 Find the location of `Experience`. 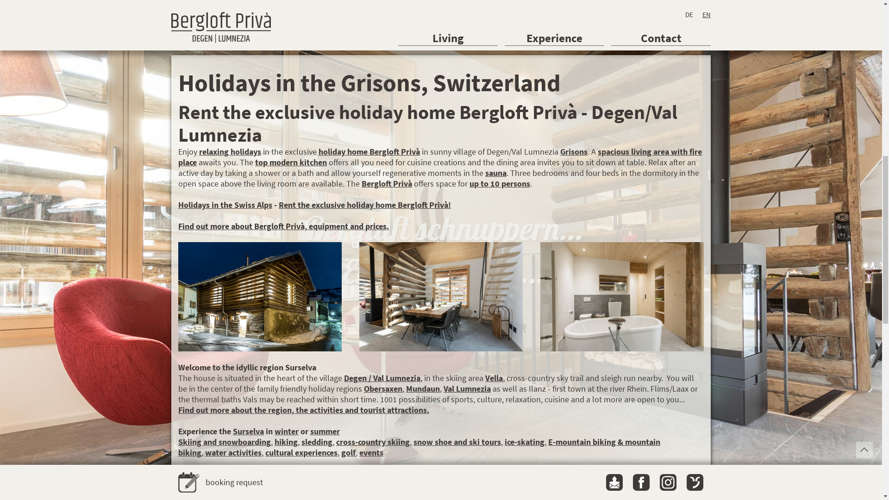

Experience is located at coordinates (555, 483).